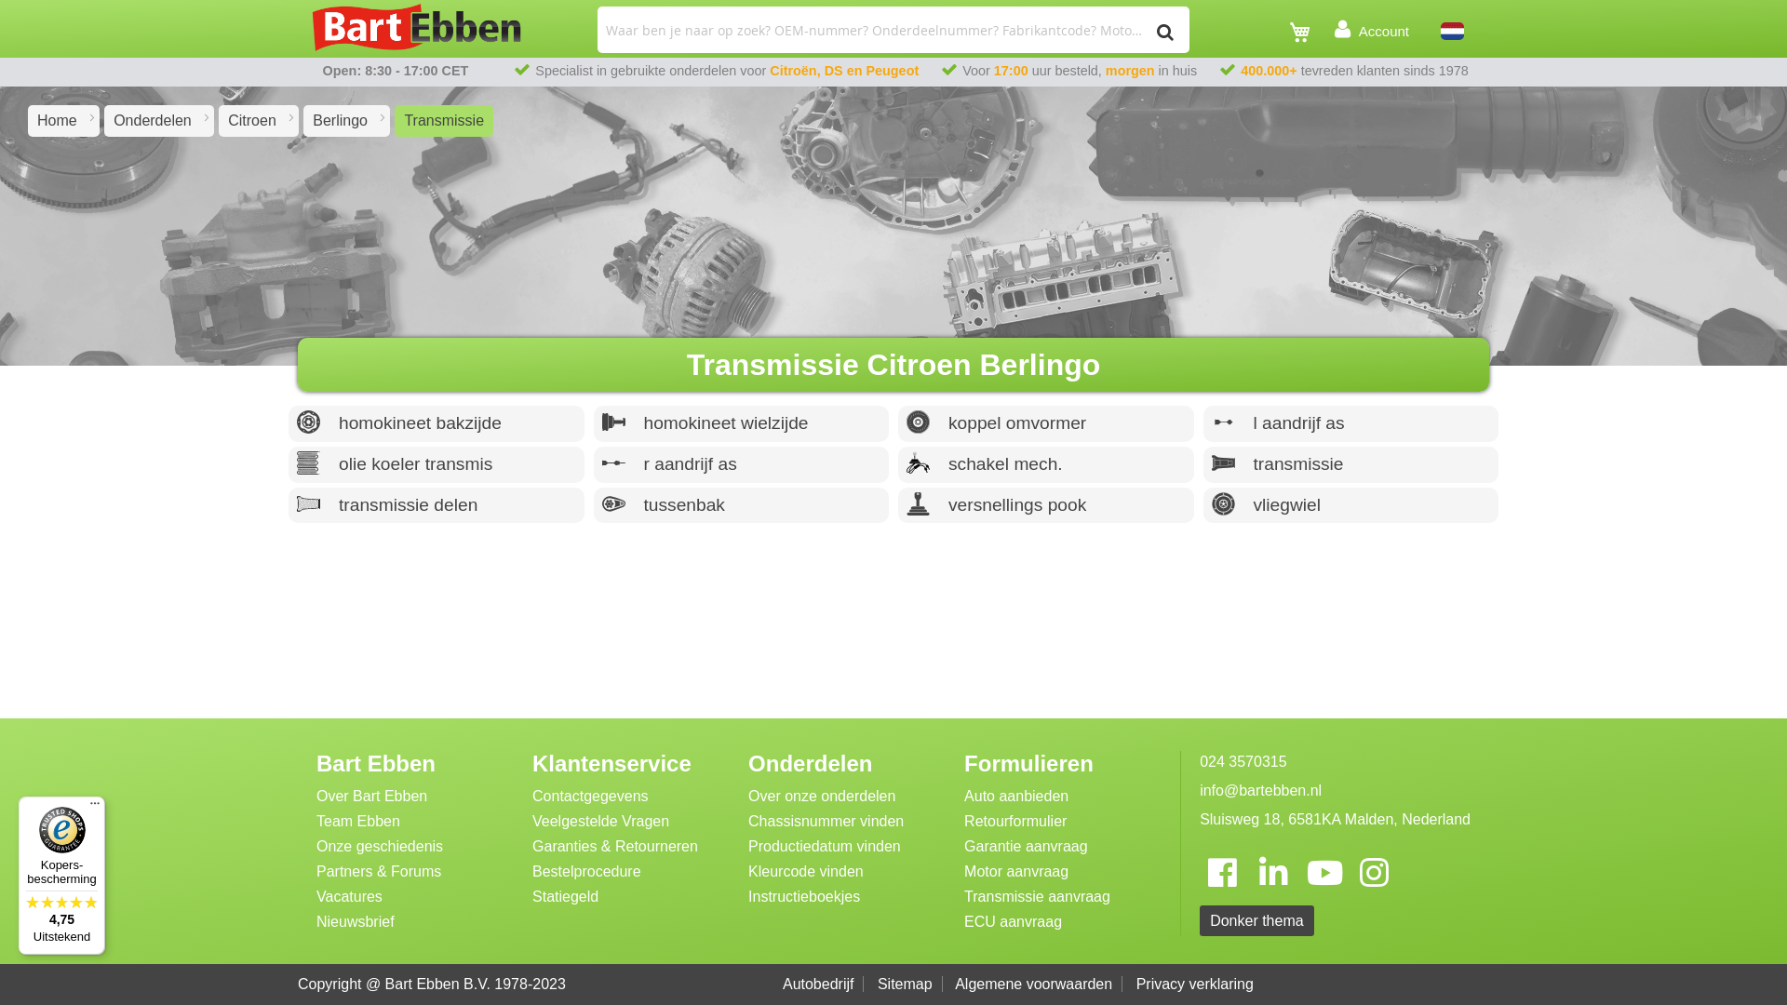 The image size is (1787, 1005). I want to click on Onze geschiedenis, so click(380, 847).